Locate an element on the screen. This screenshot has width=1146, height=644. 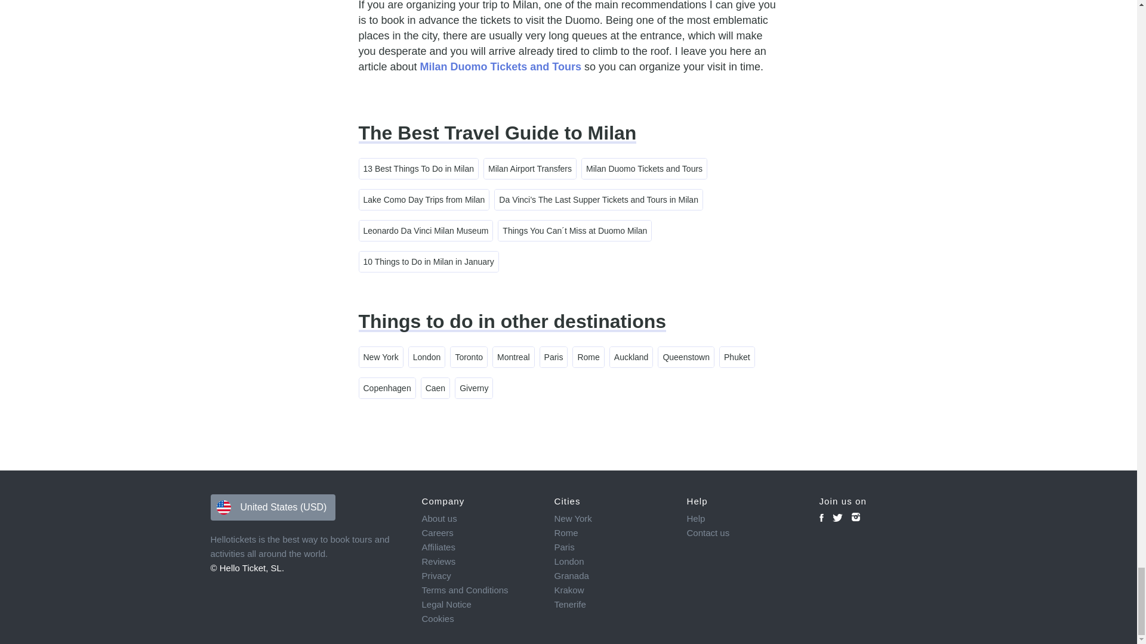
Lake Como Day Trips from Milan is located at coordinates (424, 199).